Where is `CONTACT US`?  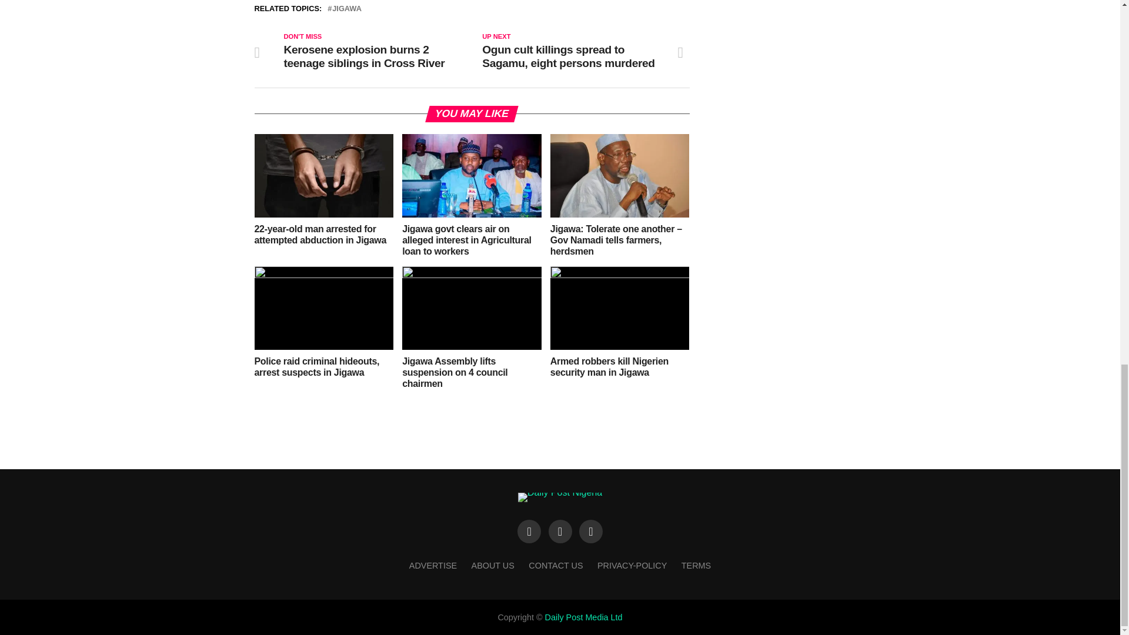
CONTACT US is located at coordinates (555, 565).